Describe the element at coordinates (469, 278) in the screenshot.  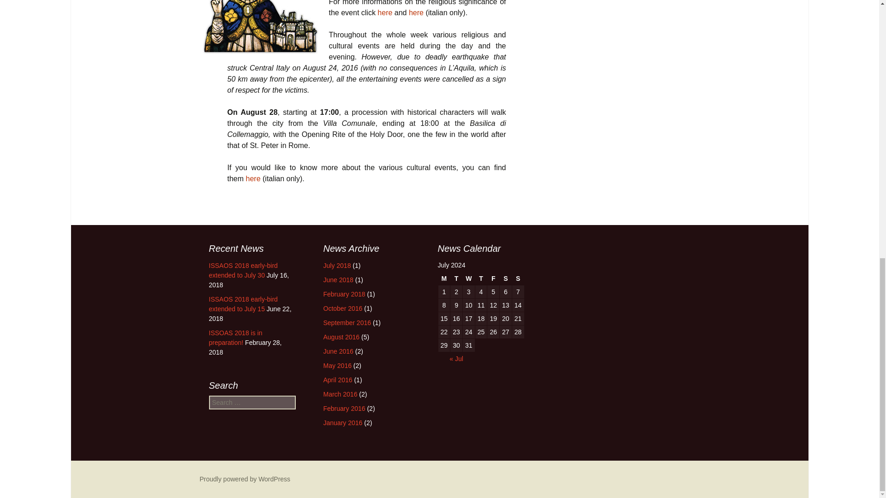
I see `Wednesday` at that location.